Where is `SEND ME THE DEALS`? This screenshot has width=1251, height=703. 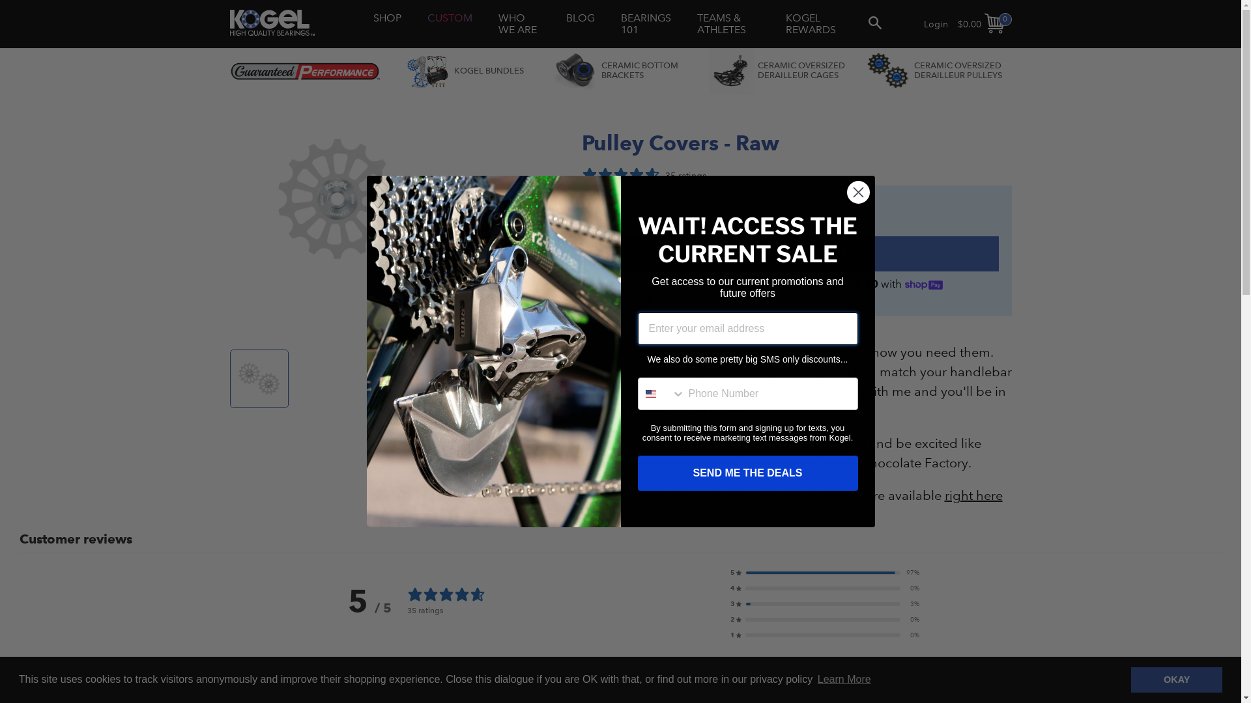 SEND ME THE DEALS is located at coordinates (747, 473).